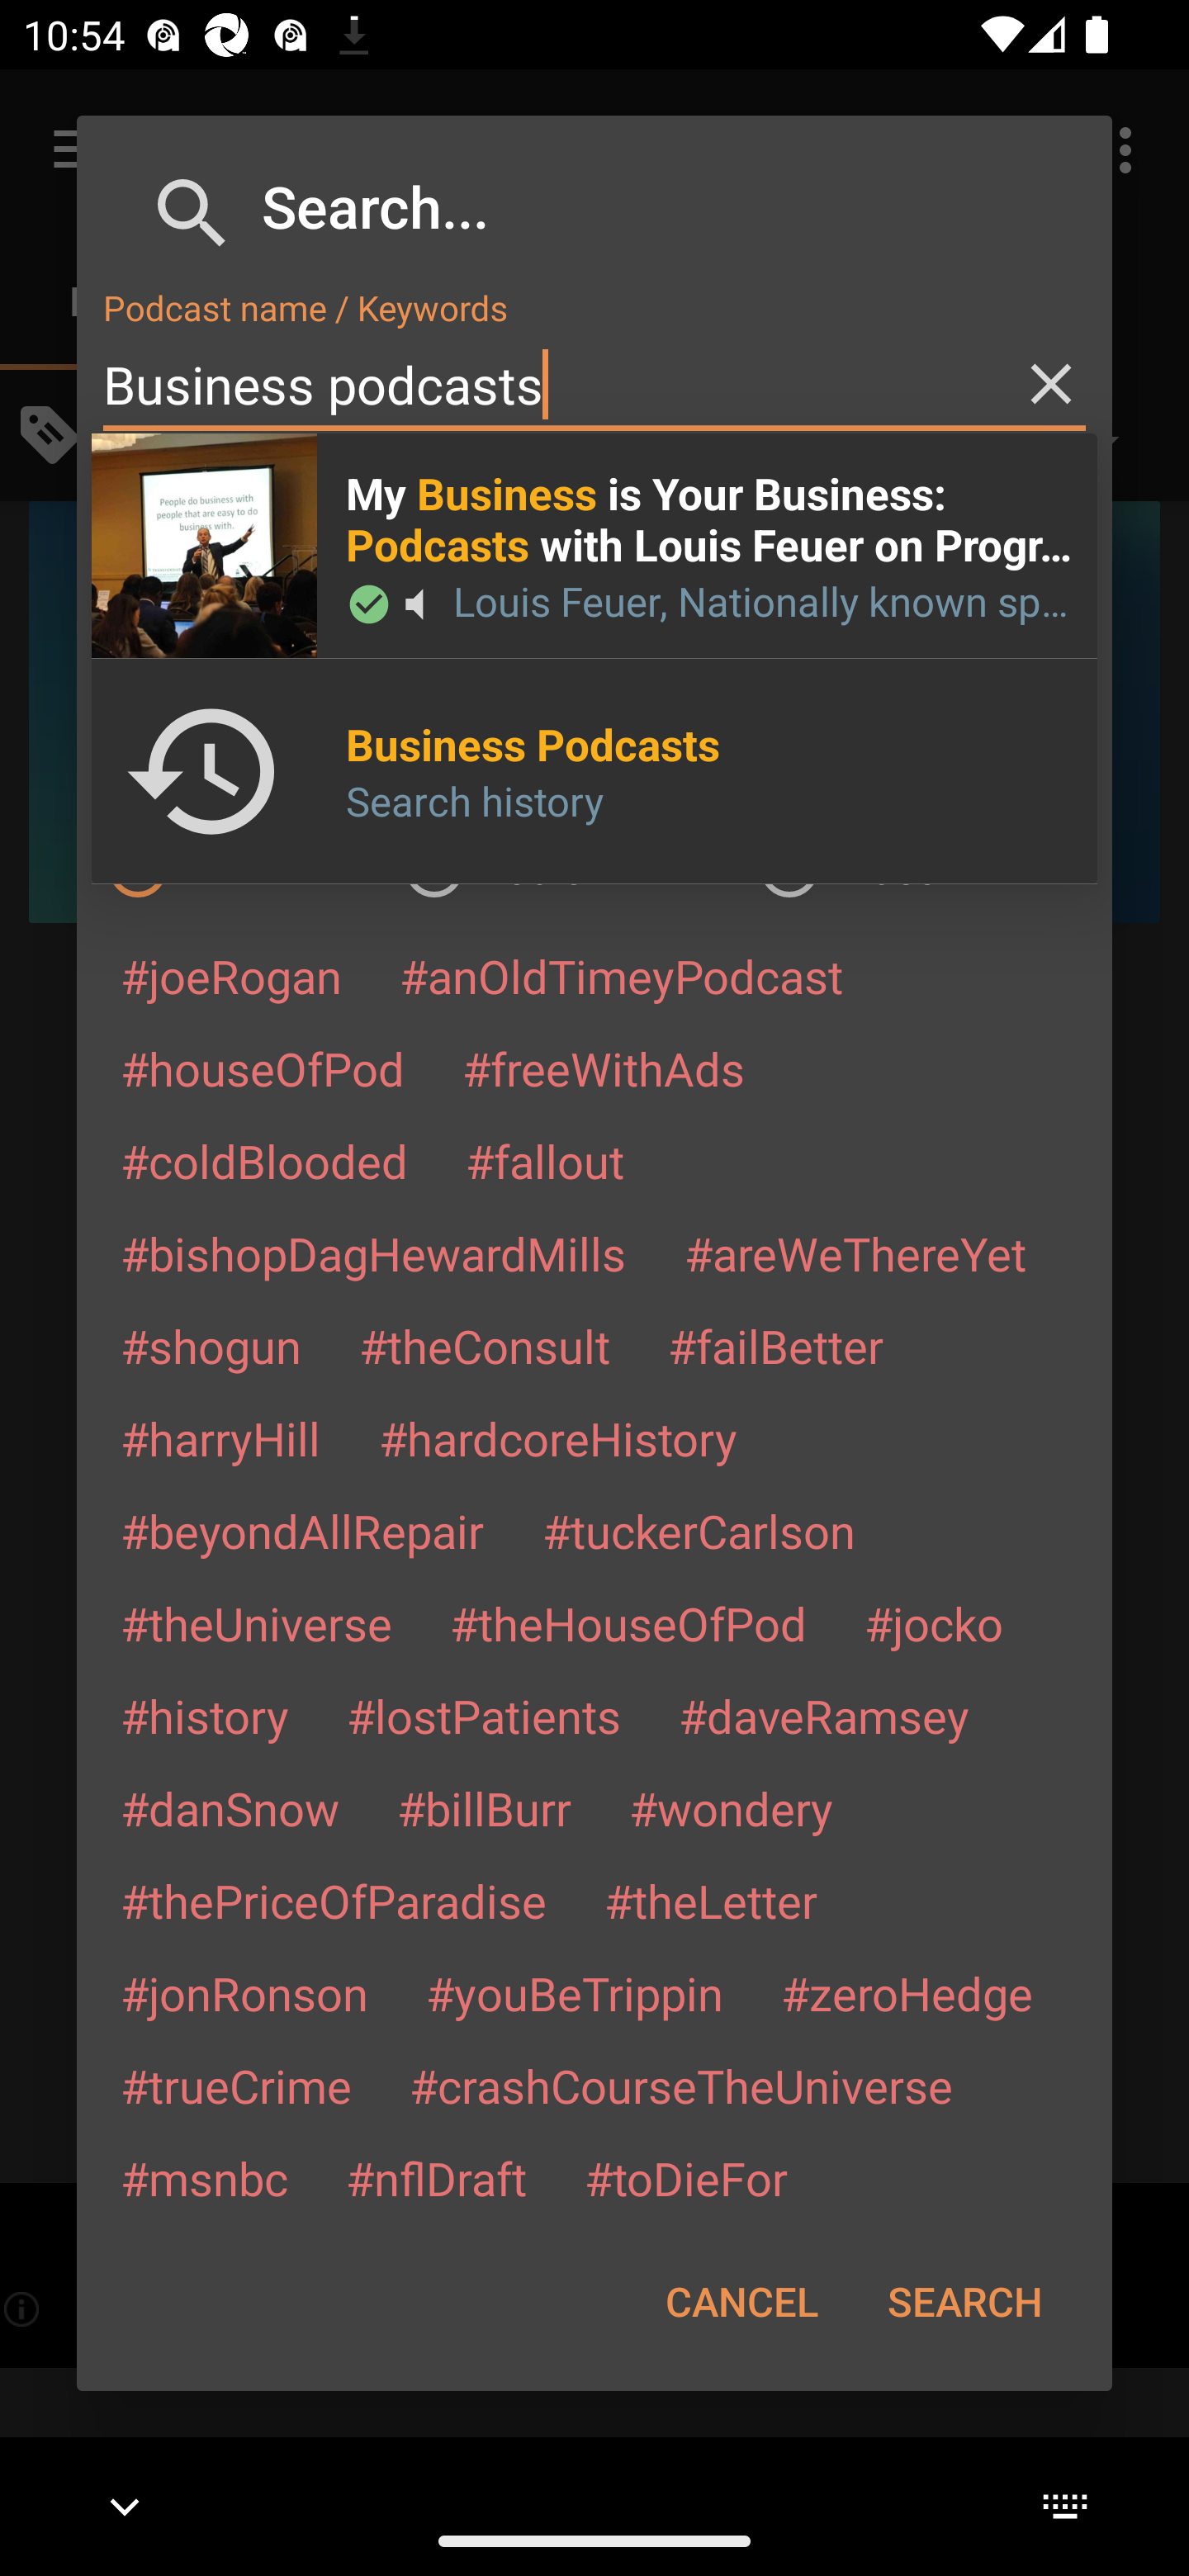  Describe the element at coordinates (545, 1160) in the screenshot. I see `#fallout` at that location.